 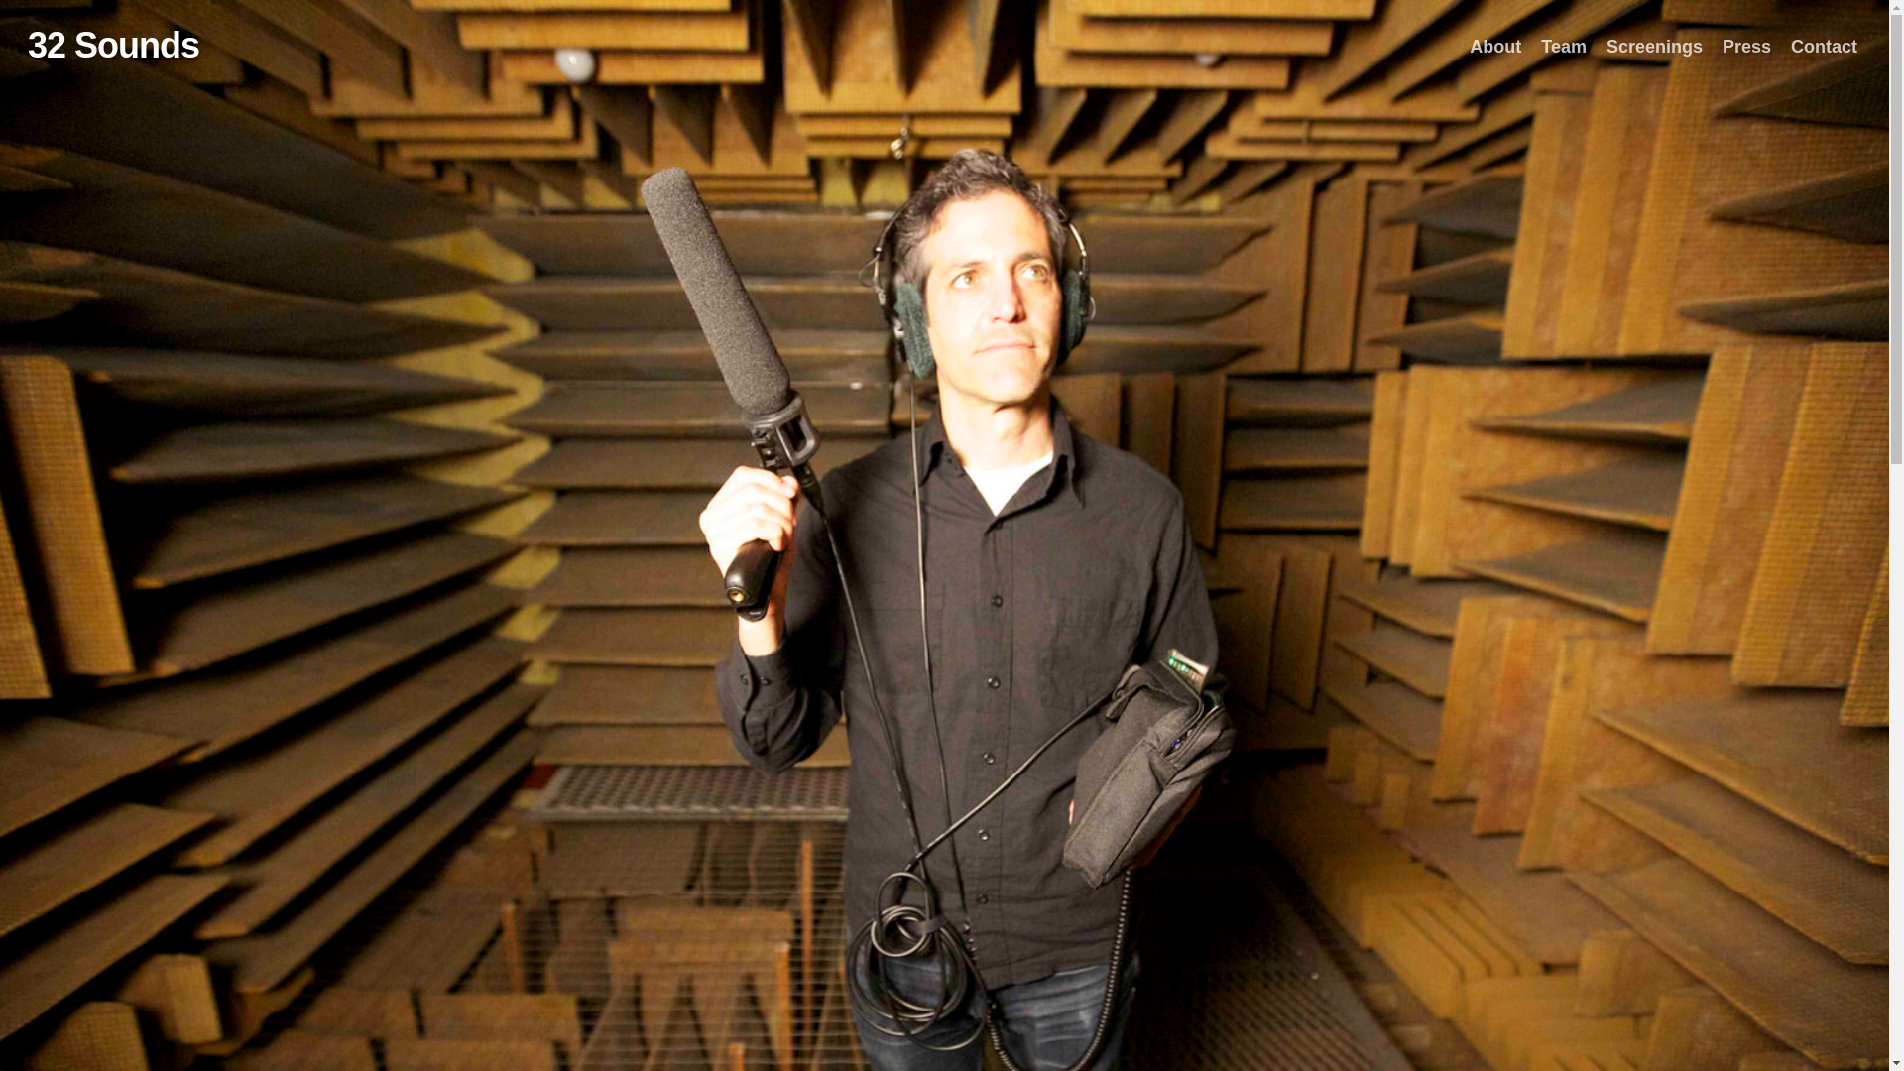 I want to click on Screenings, so click(x=1654, y=47).